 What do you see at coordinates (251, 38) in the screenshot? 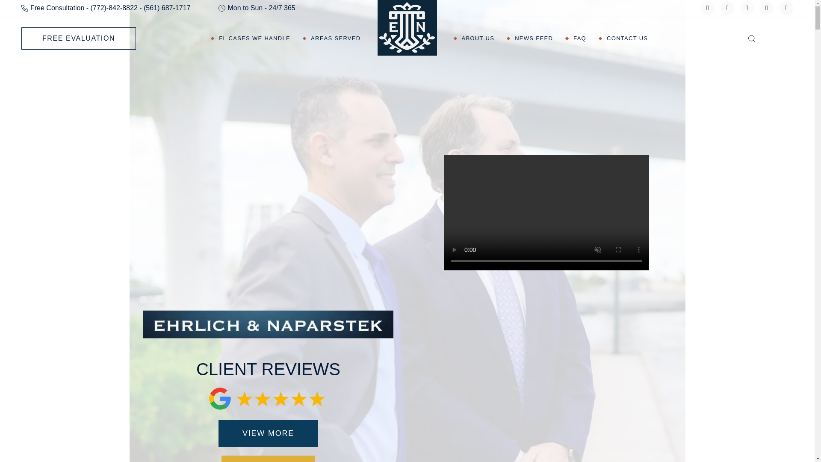
I see `FL CASES WE HANDLE` at bounding box center [251, 38].